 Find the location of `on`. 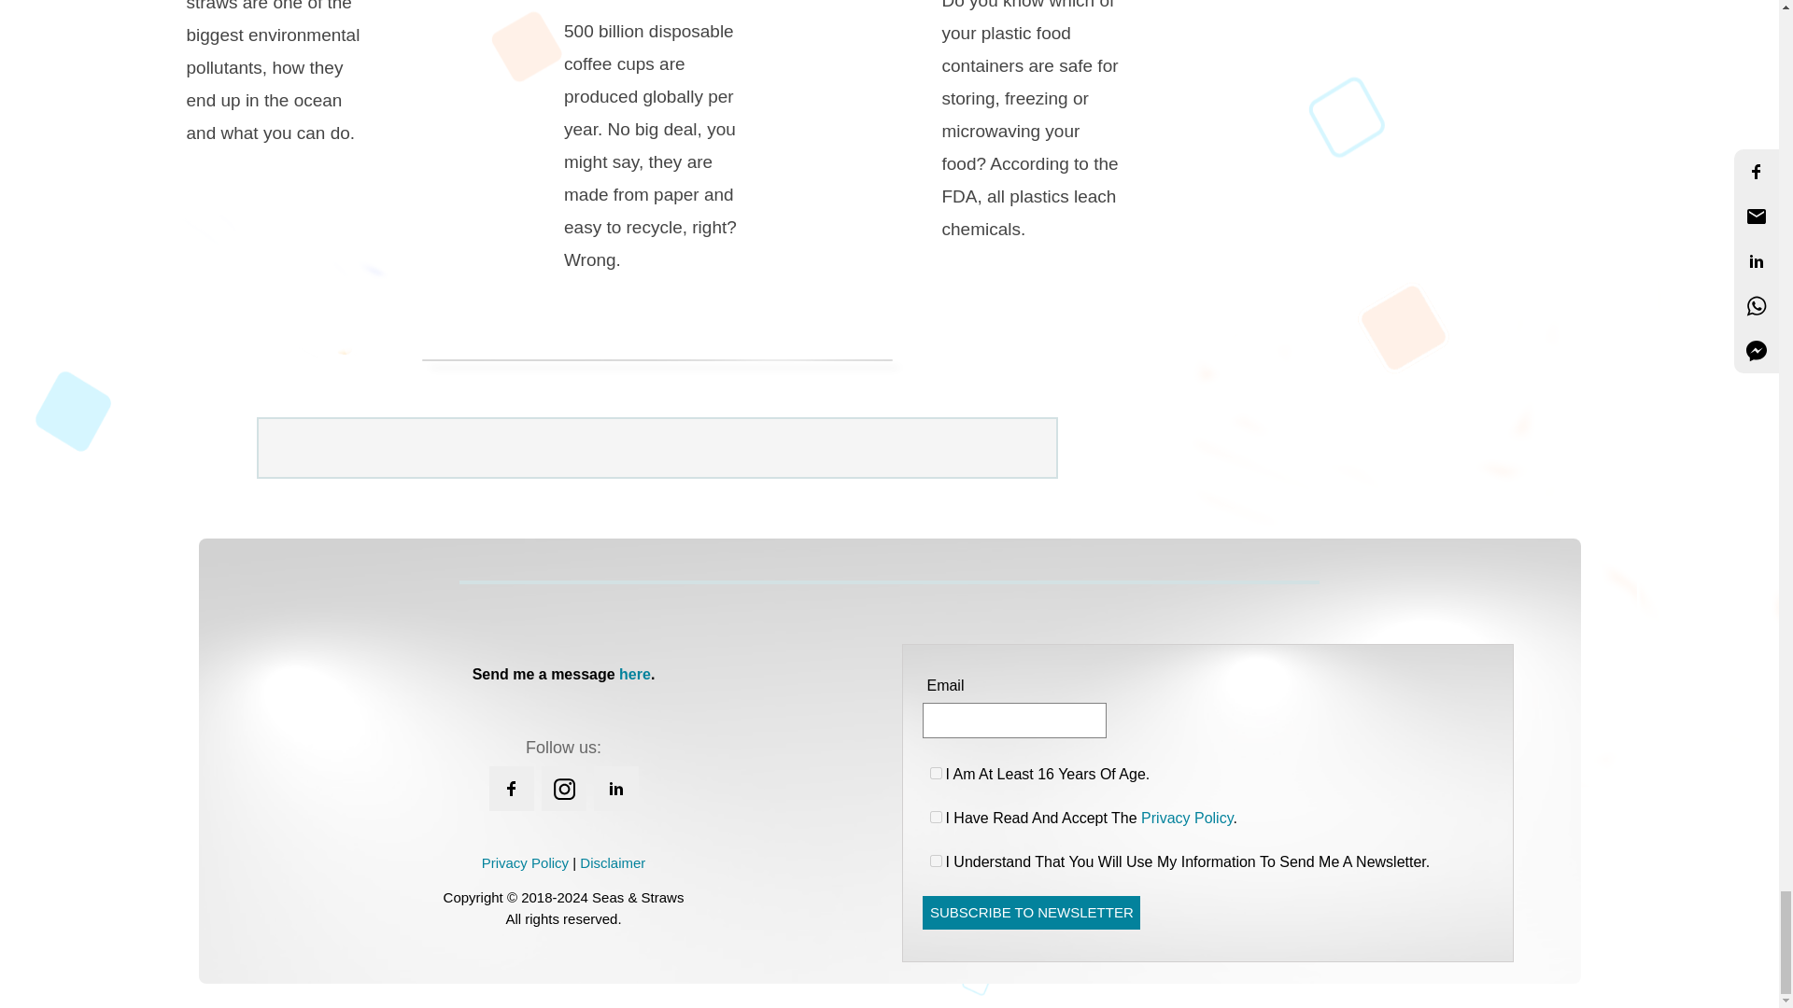

on is located at coordinates (936, 861).